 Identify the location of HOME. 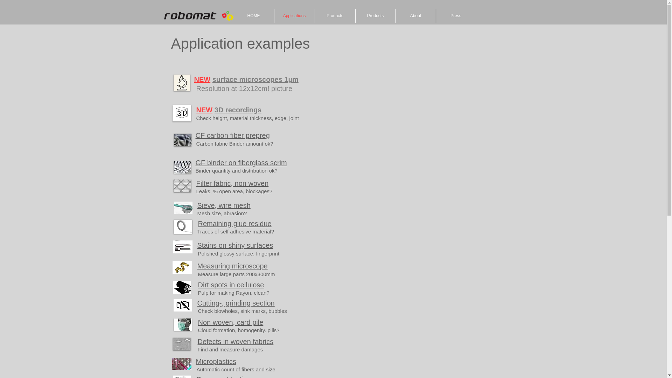
(253, 15).